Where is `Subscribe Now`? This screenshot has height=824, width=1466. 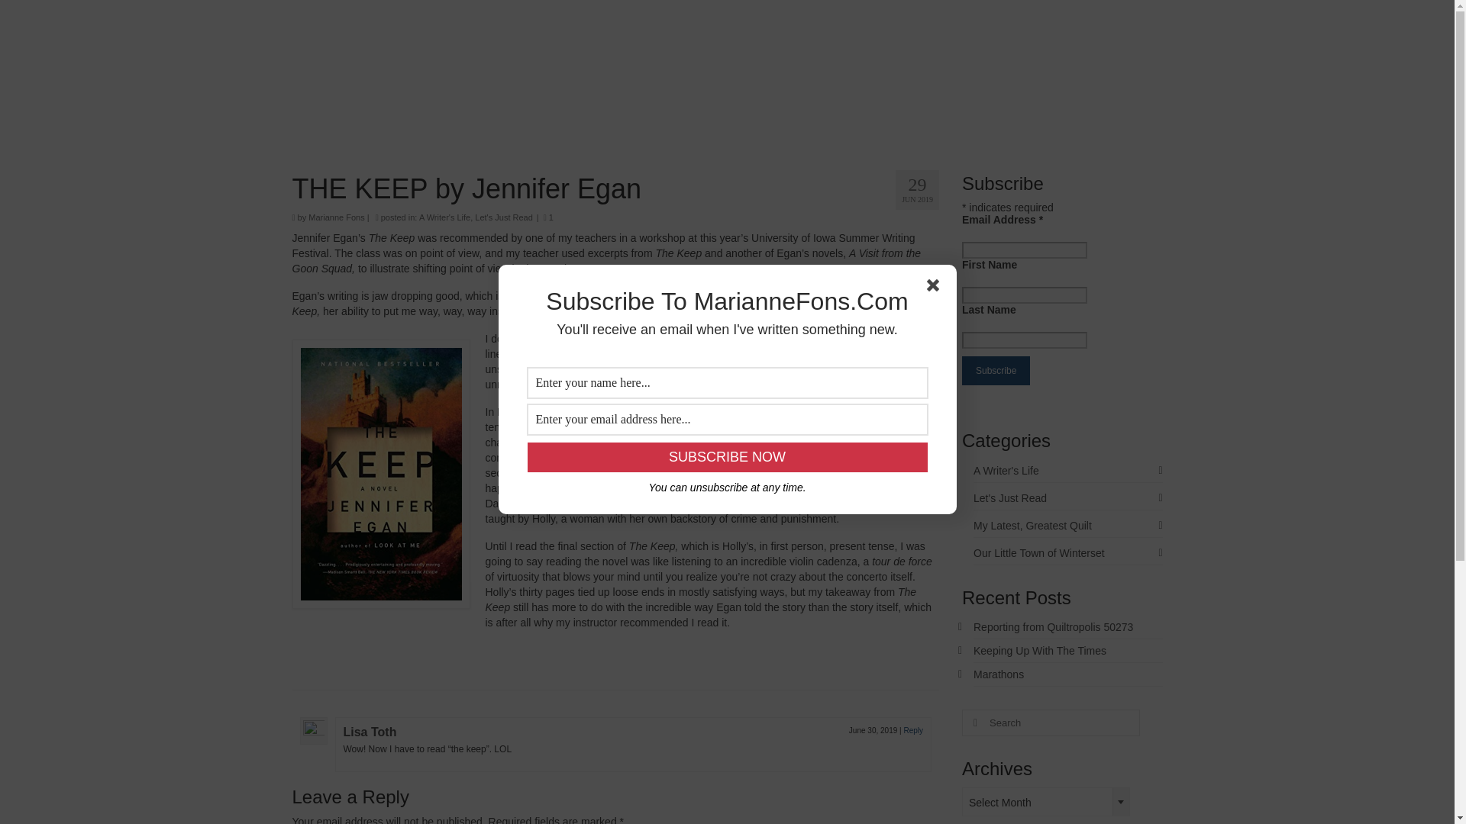 Subscribe Now is located at coordinates (726, 456).